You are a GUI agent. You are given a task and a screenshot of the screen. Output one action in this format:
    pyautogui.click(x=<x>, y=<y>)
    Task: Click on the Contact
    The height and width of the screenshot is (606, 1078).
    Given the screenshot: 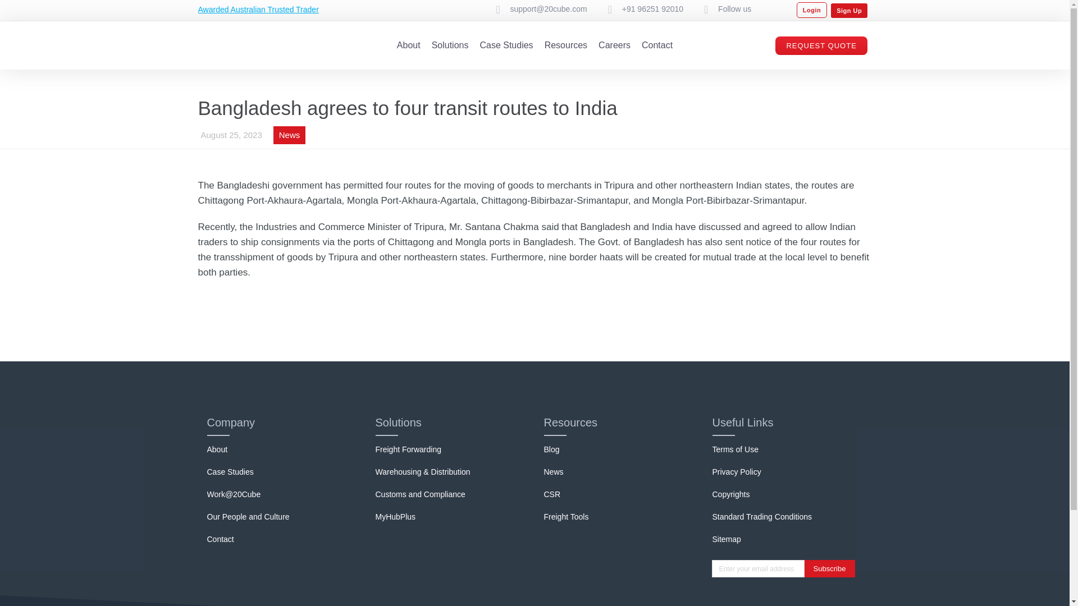 What is the action you would take?
    pyautogui.click(x=657, y=45)
    